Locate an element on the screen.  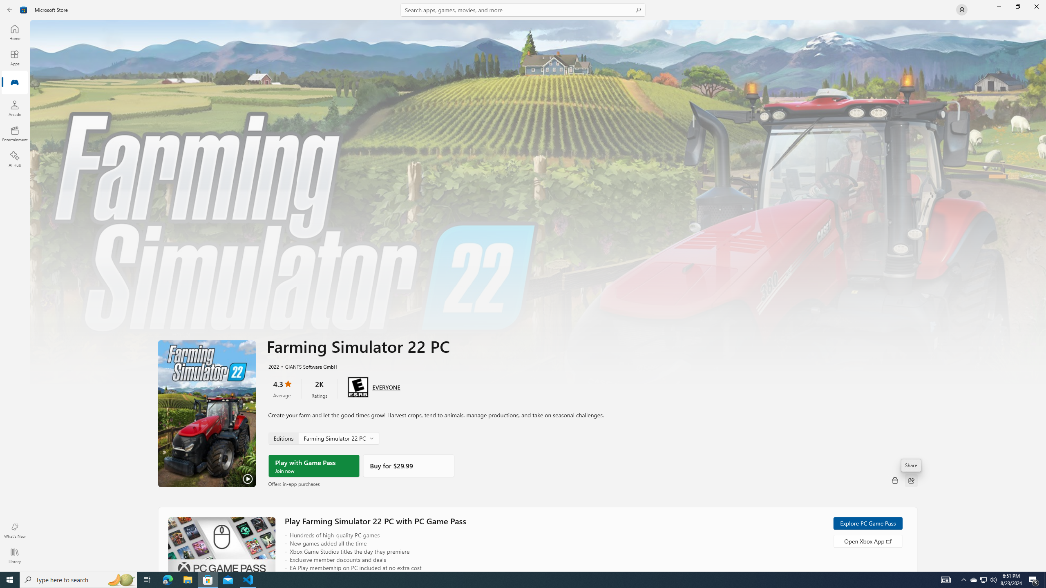
Play Trailer is located at coordinates (207, 413).